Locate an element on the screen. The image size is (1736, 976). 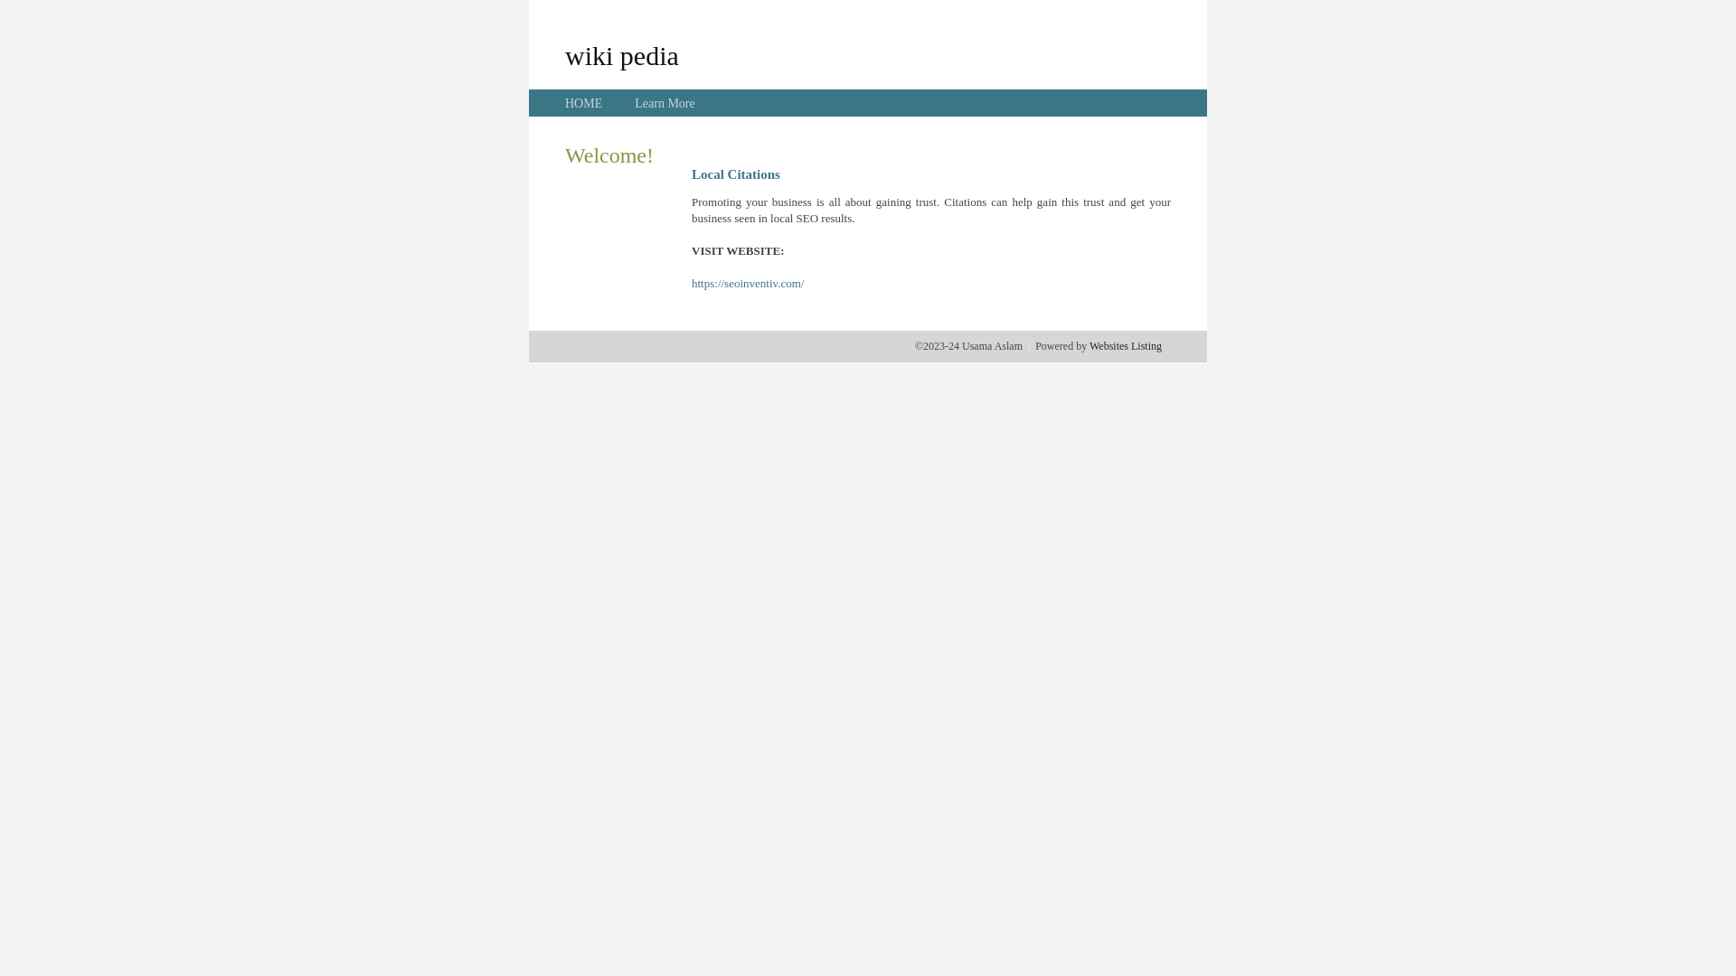
https://seoinventiv.com/ is located at coordinates (748, 284).